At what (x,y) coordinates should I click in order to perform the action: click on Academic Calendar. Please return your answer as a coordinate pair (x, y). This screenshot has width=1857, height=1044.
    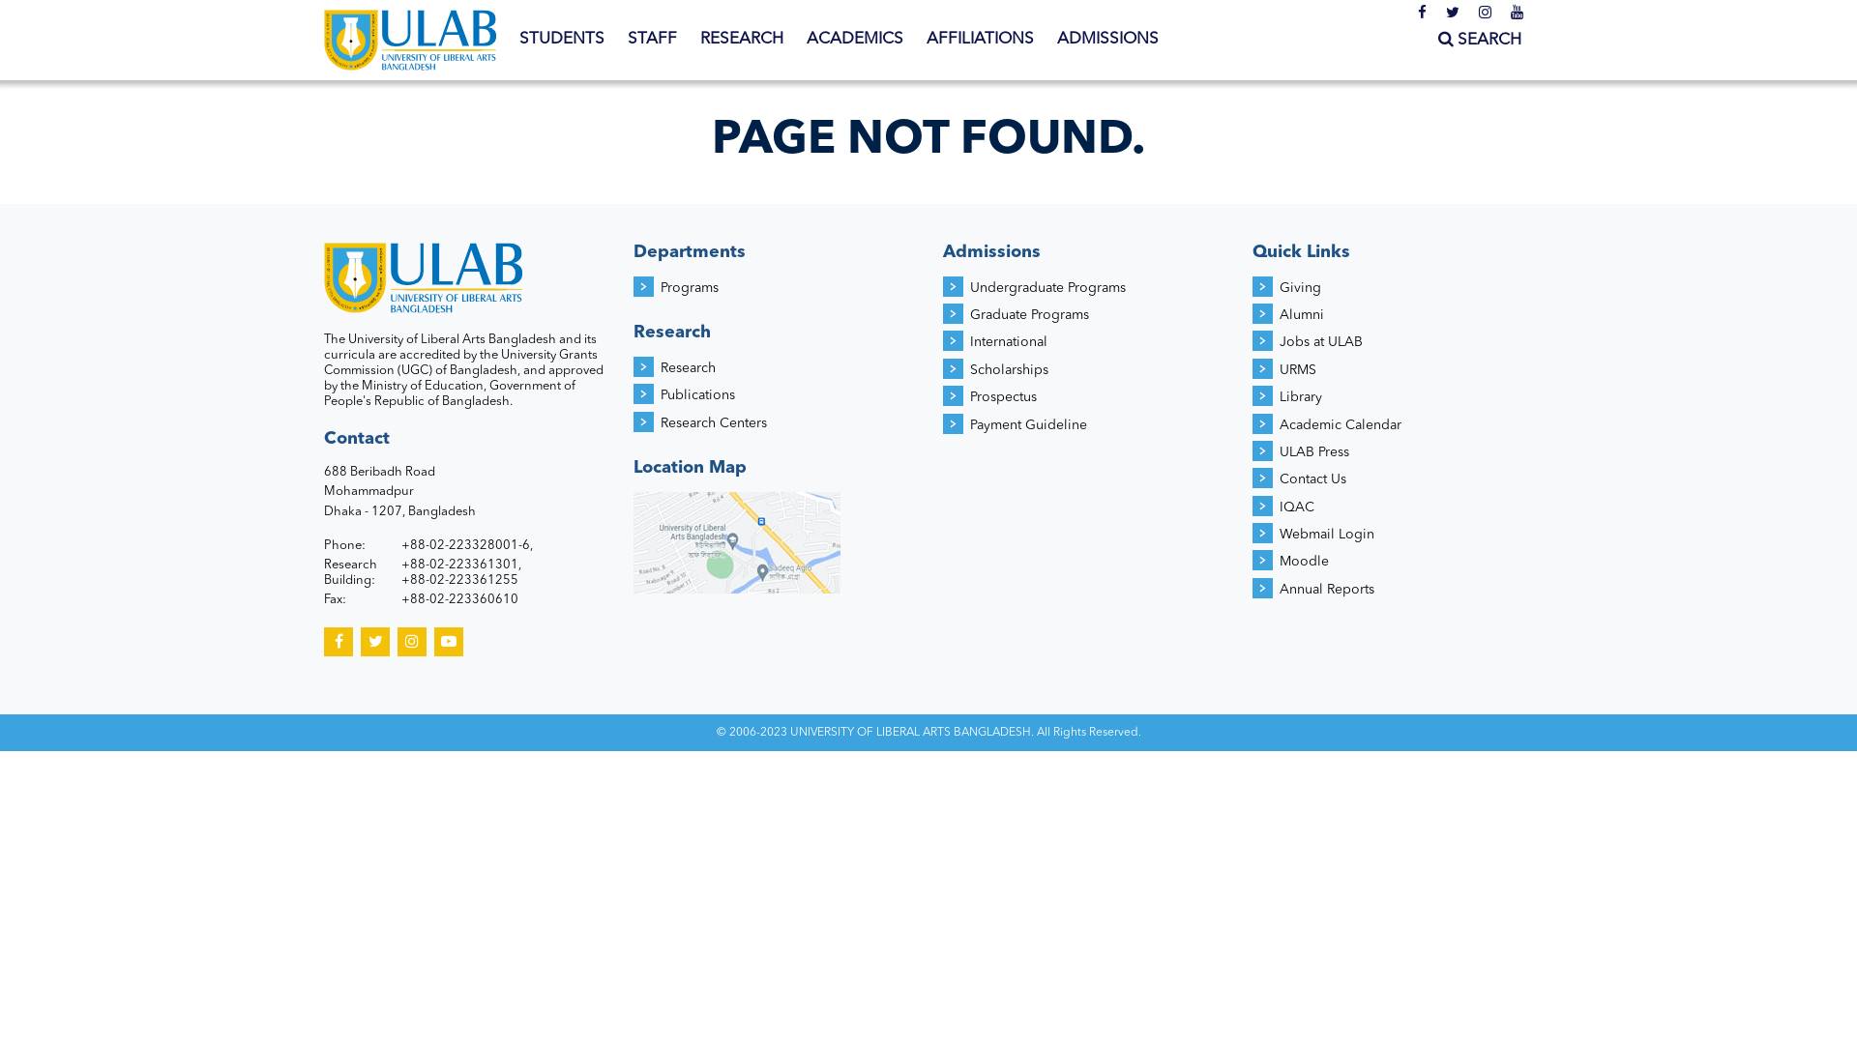
    Looking at the image, I should click on (1341, 425).